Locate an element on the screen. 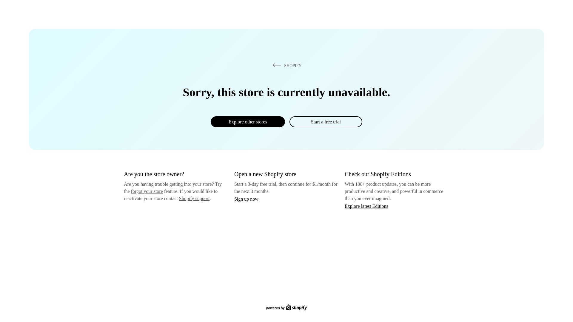 The height and width of the screenshot is (322, 573). Shopify support is located at coordinates (194, 198).